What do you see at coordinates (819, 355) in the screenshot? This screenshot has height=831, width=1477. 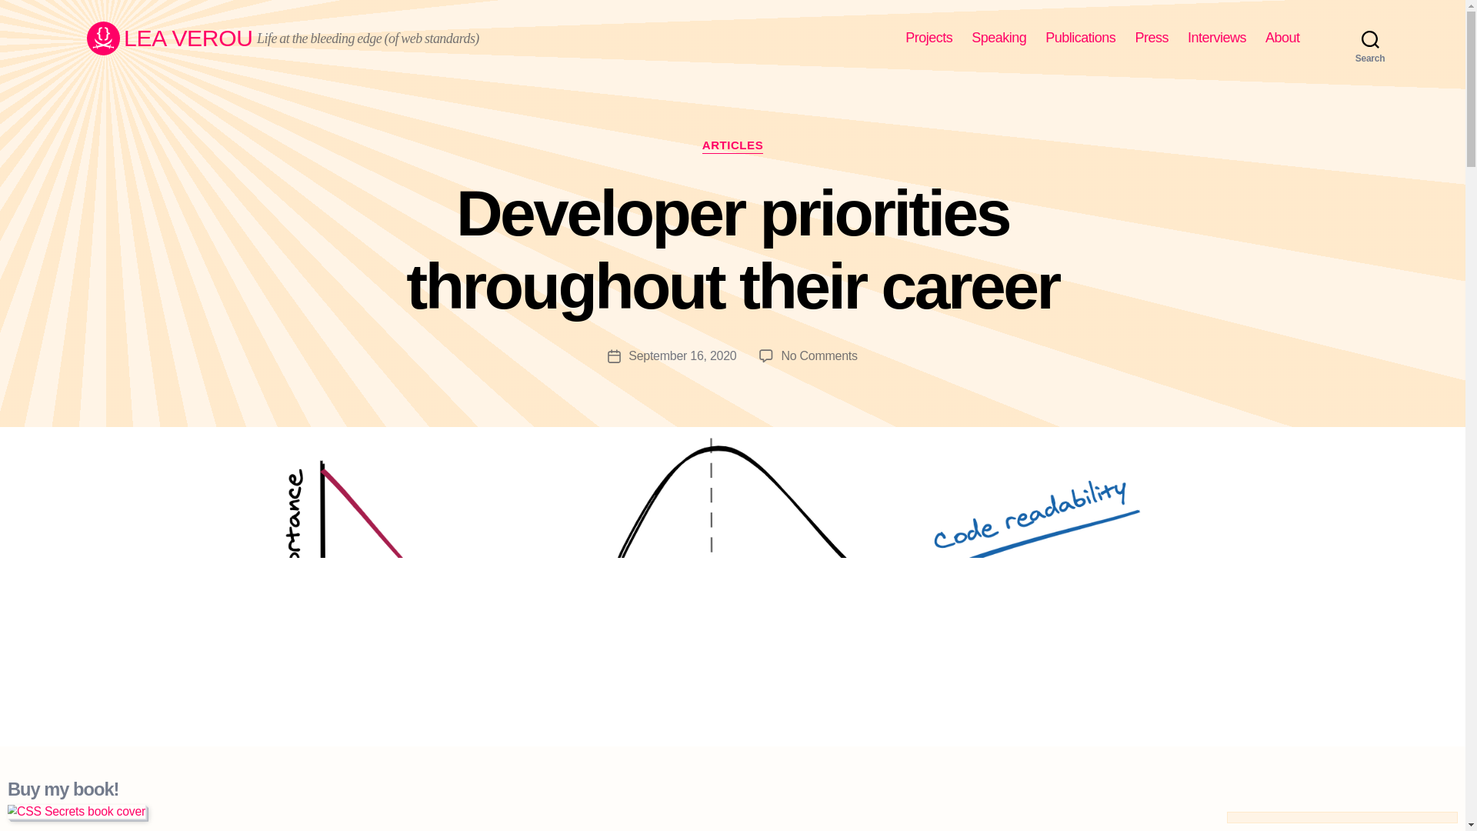 I see `Projects` at bounding box center [819, 355].